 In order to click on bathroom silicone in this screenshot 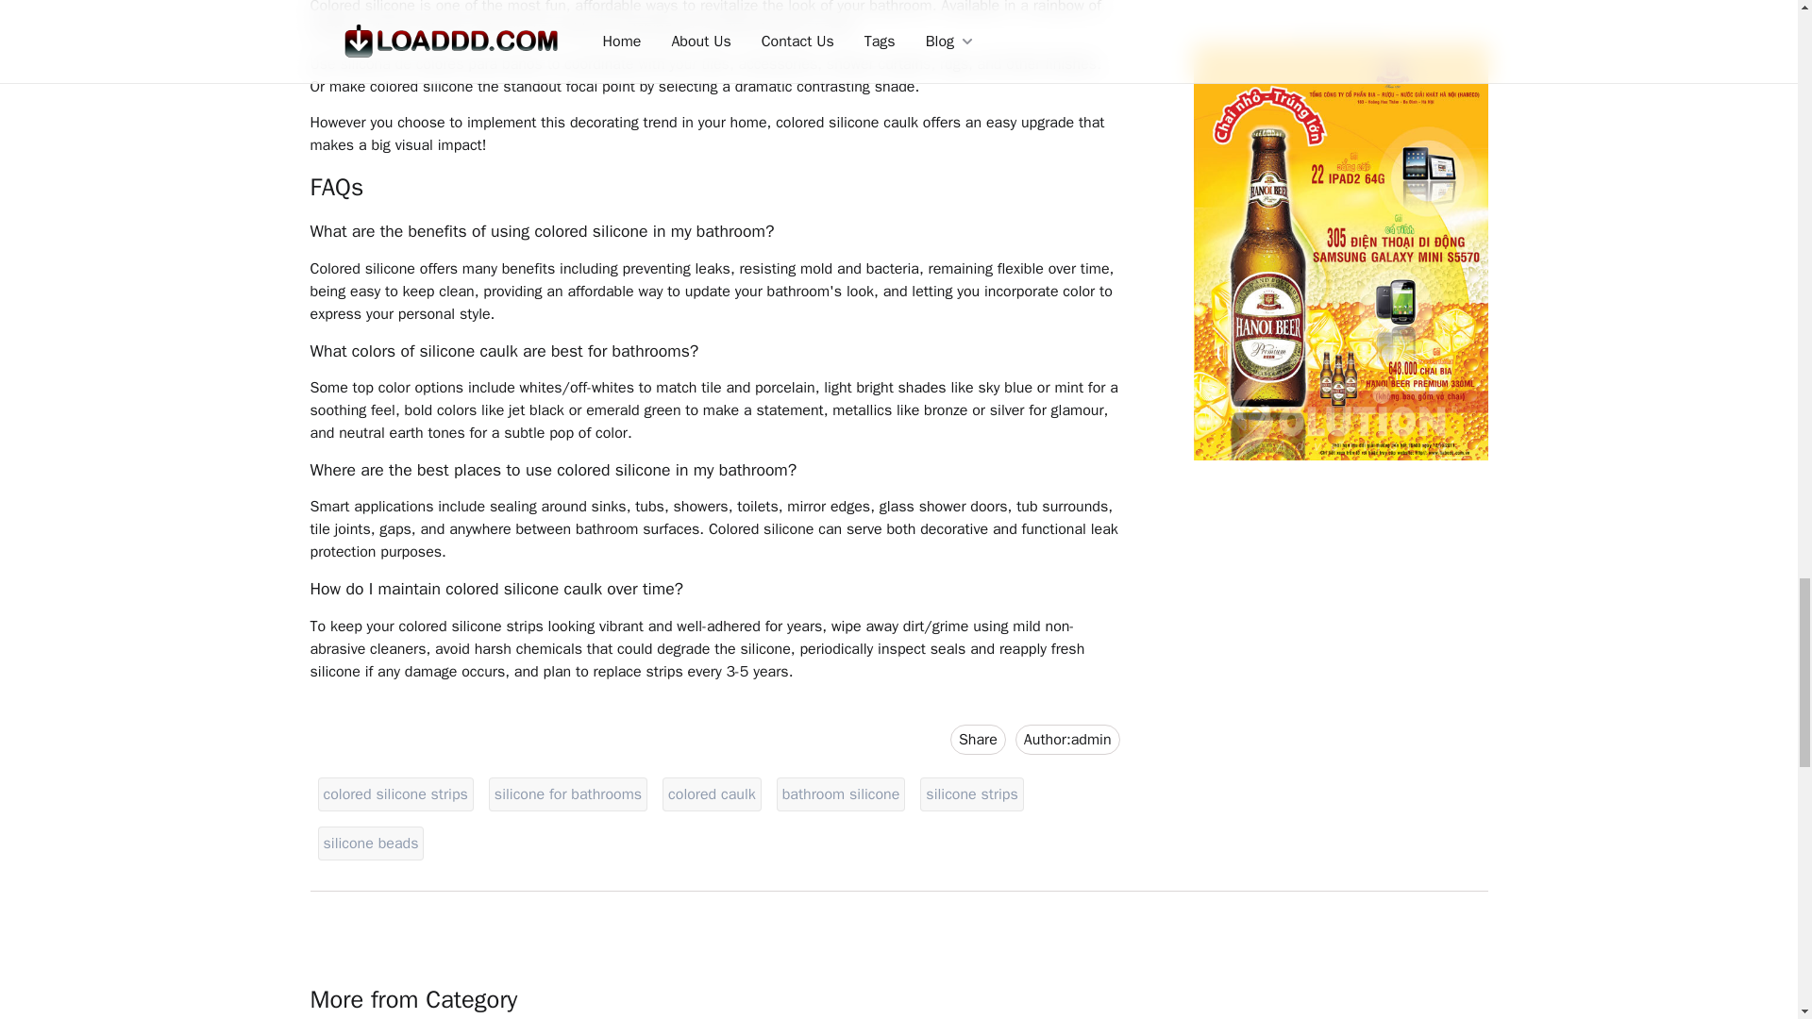, I will do `click(840, 794)`.